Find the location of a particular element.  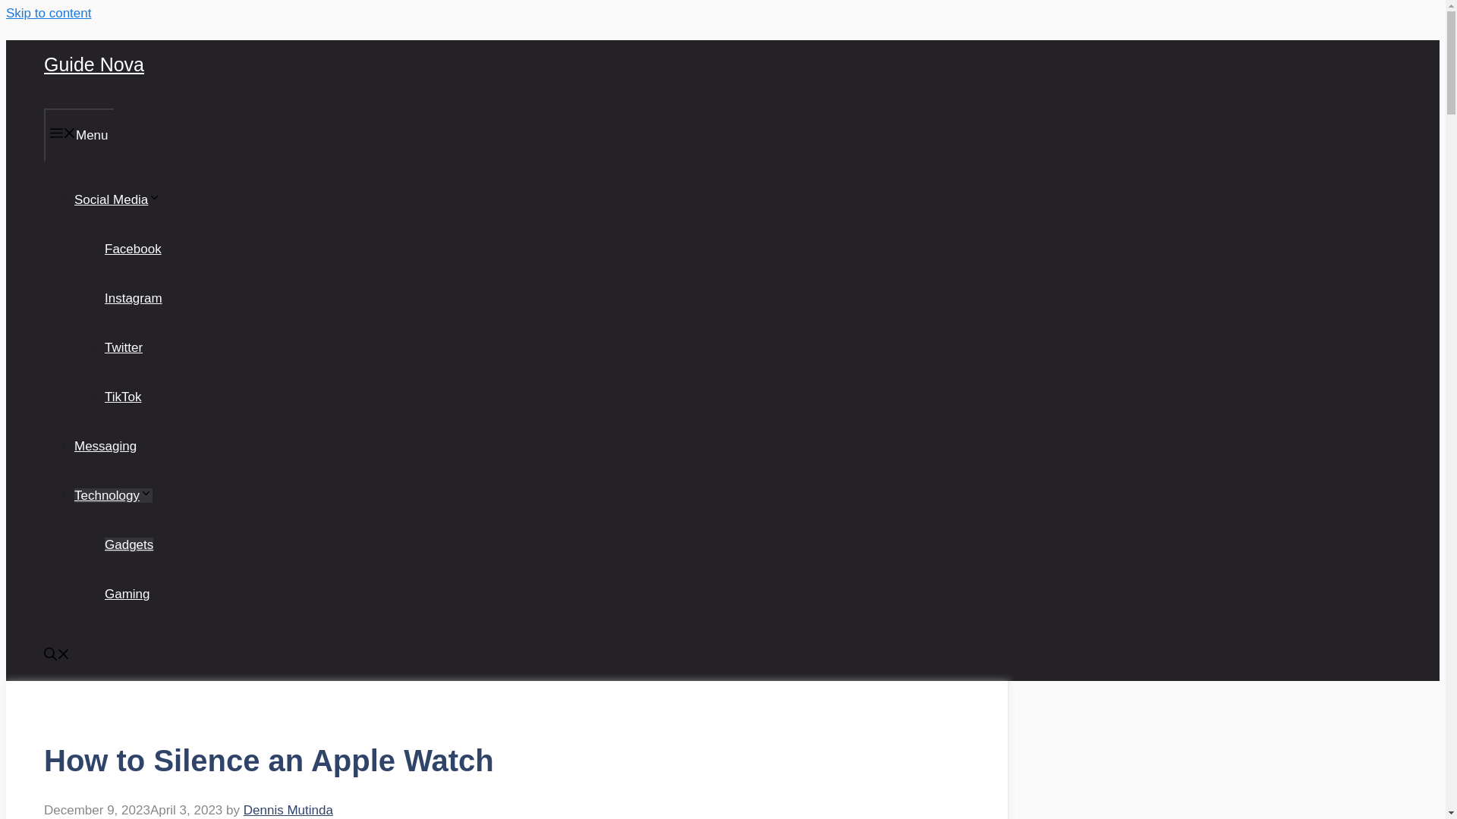

Instagram is located at coordinates (134, 298).